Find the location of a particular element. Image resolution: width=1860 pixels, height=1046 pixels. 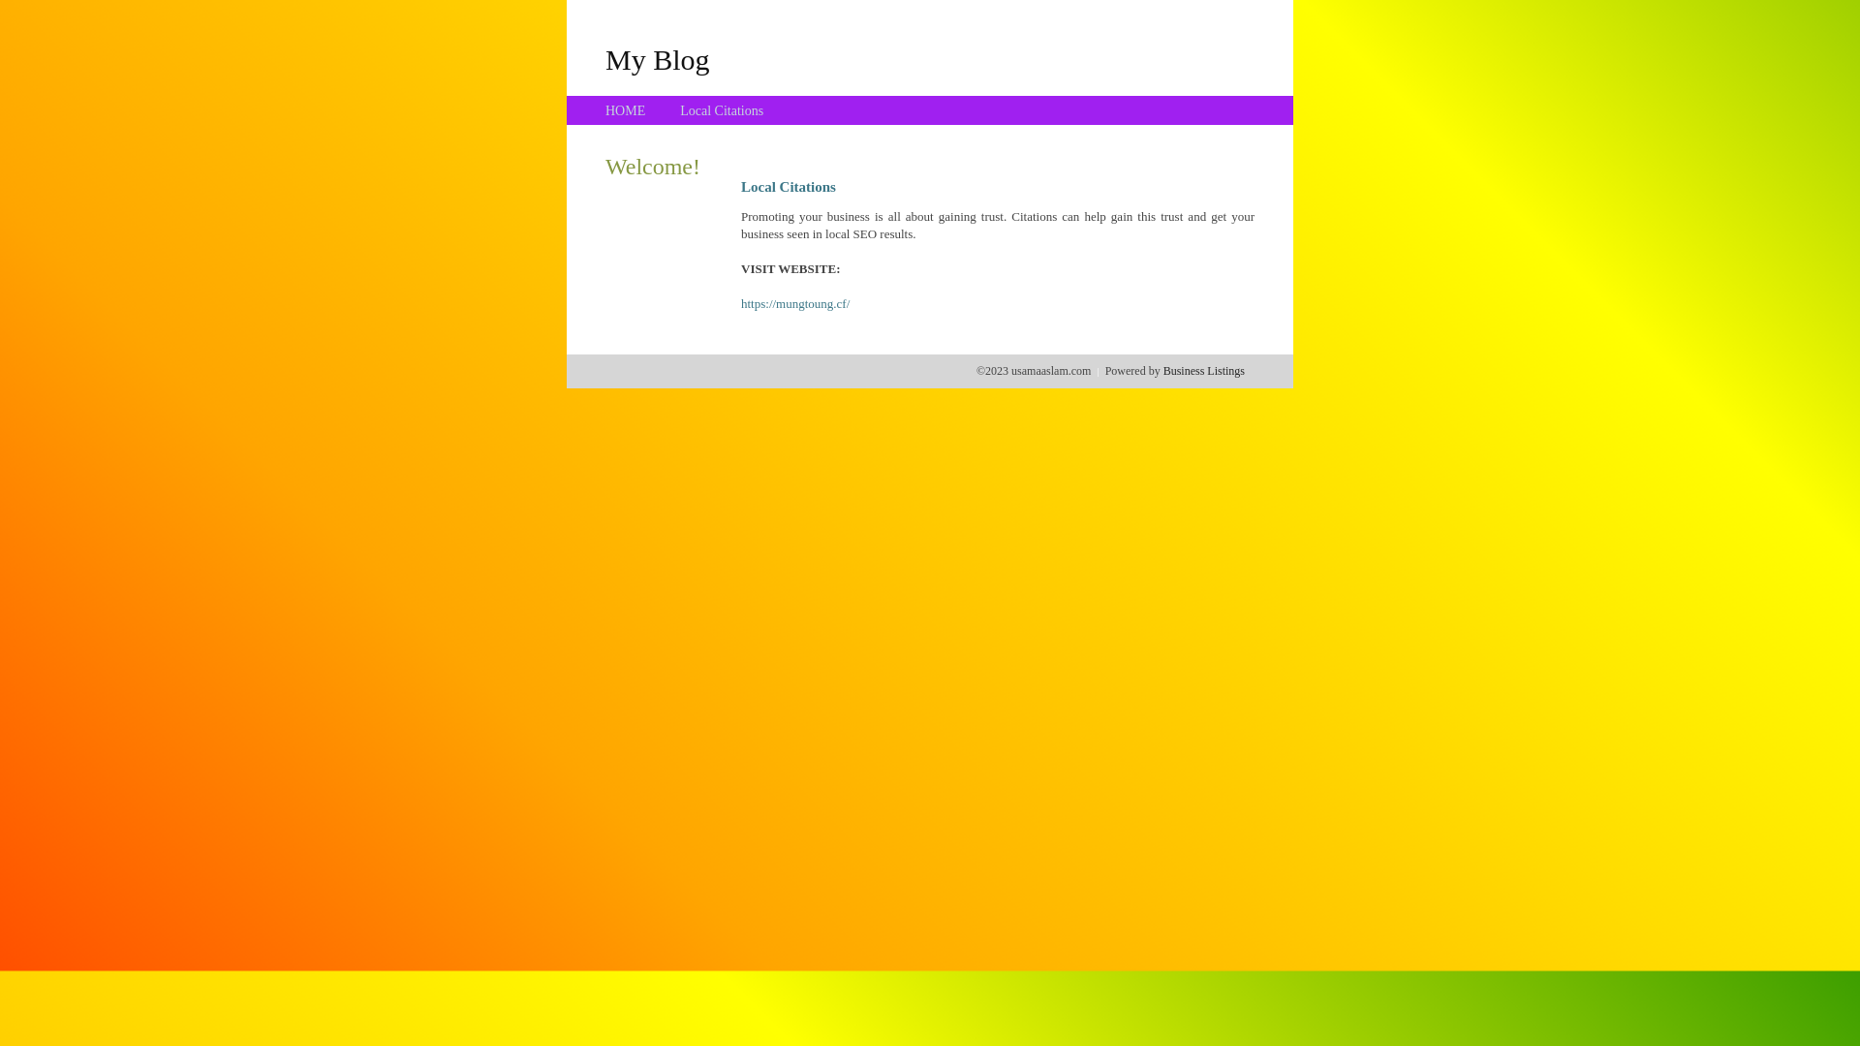

Local Citations is located at coordinates (722, 110).